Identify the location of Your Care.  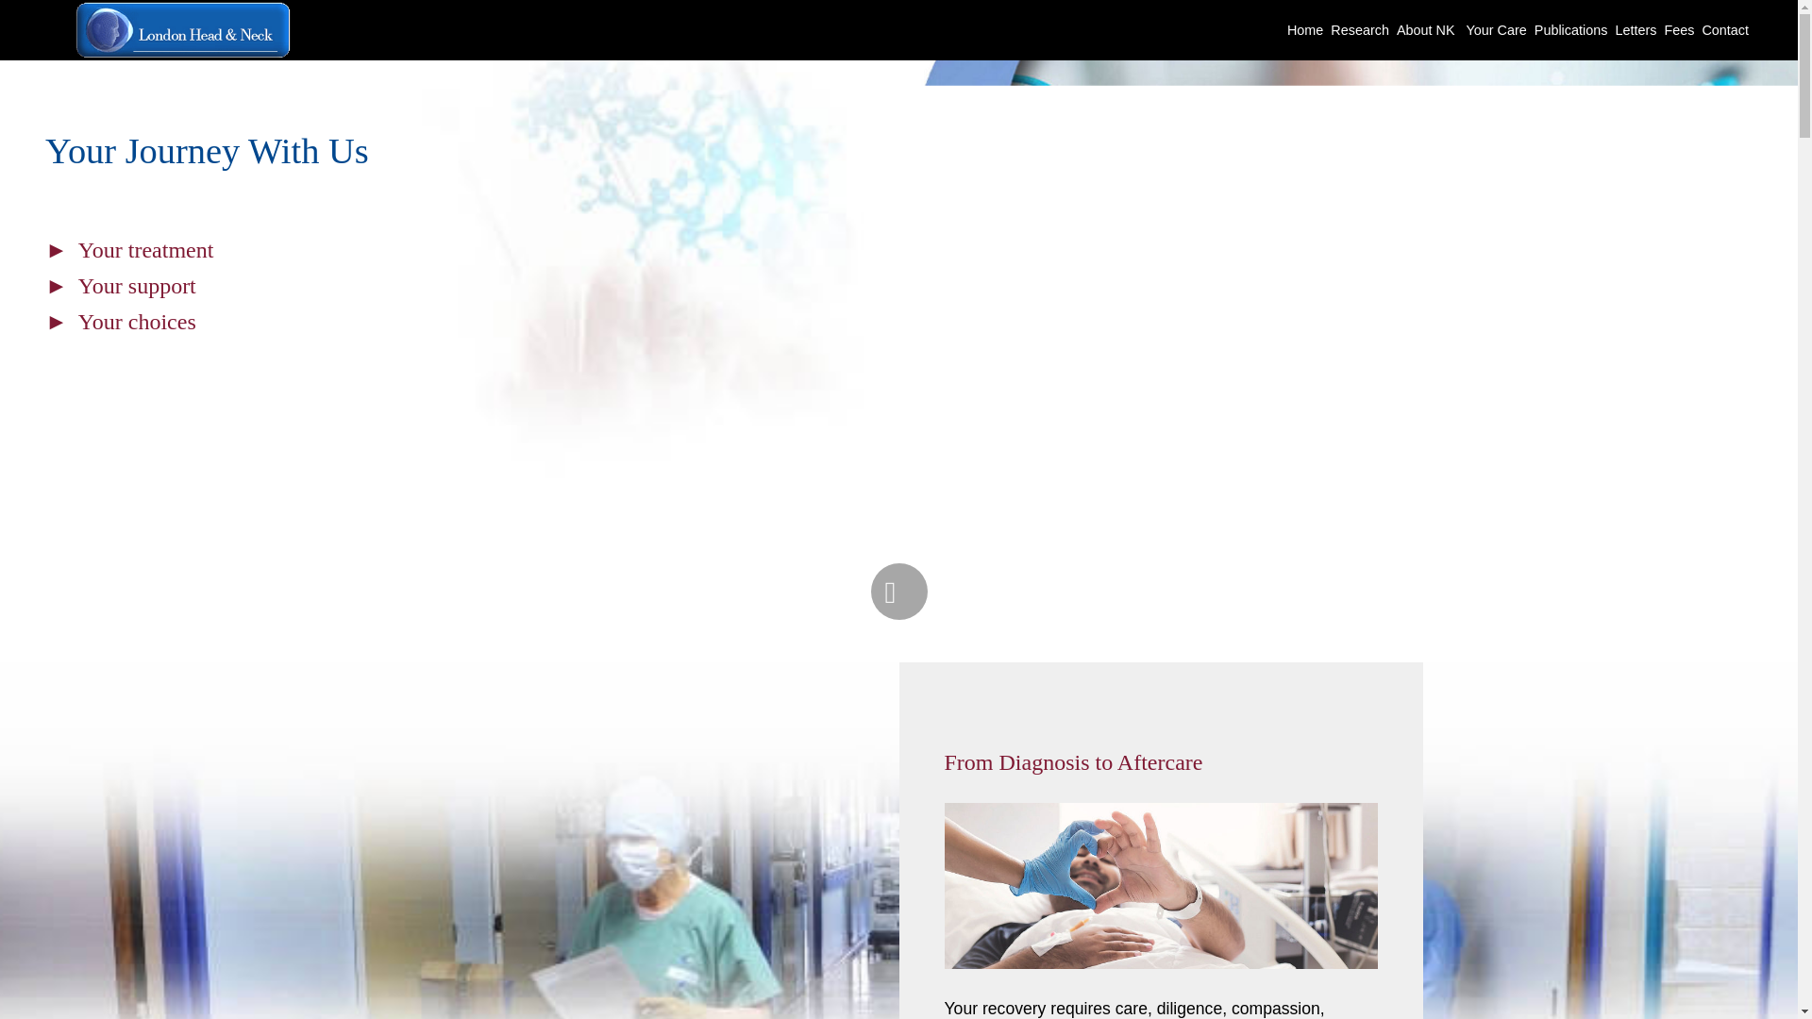
(1497, 30).